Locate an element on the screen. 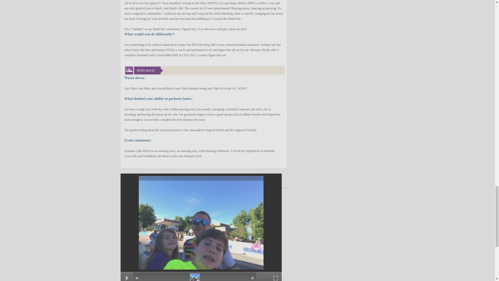  Next Page is located at coordinates (253, 278).